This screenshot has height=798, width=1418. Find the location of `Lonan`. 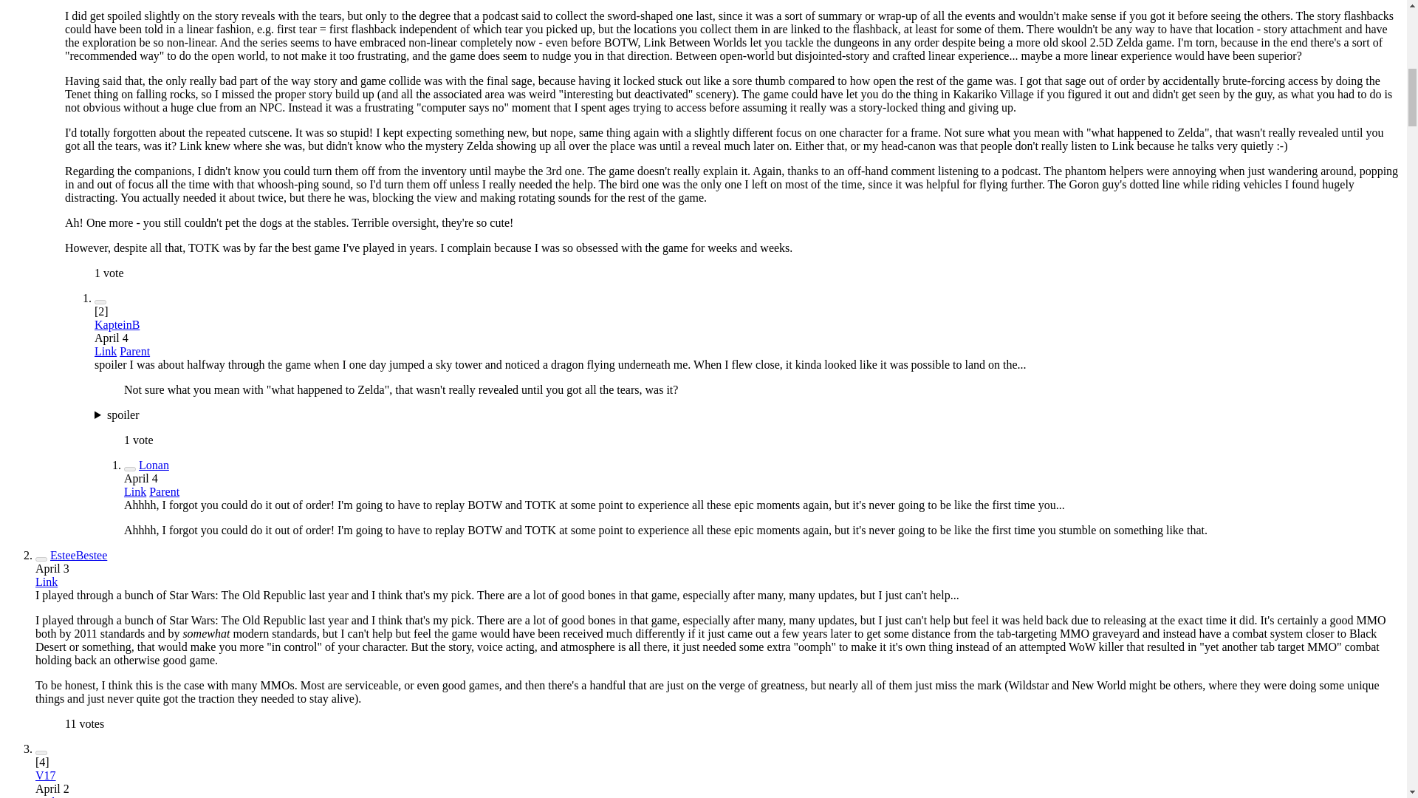

Lonan is located at coordinates (154, 465).